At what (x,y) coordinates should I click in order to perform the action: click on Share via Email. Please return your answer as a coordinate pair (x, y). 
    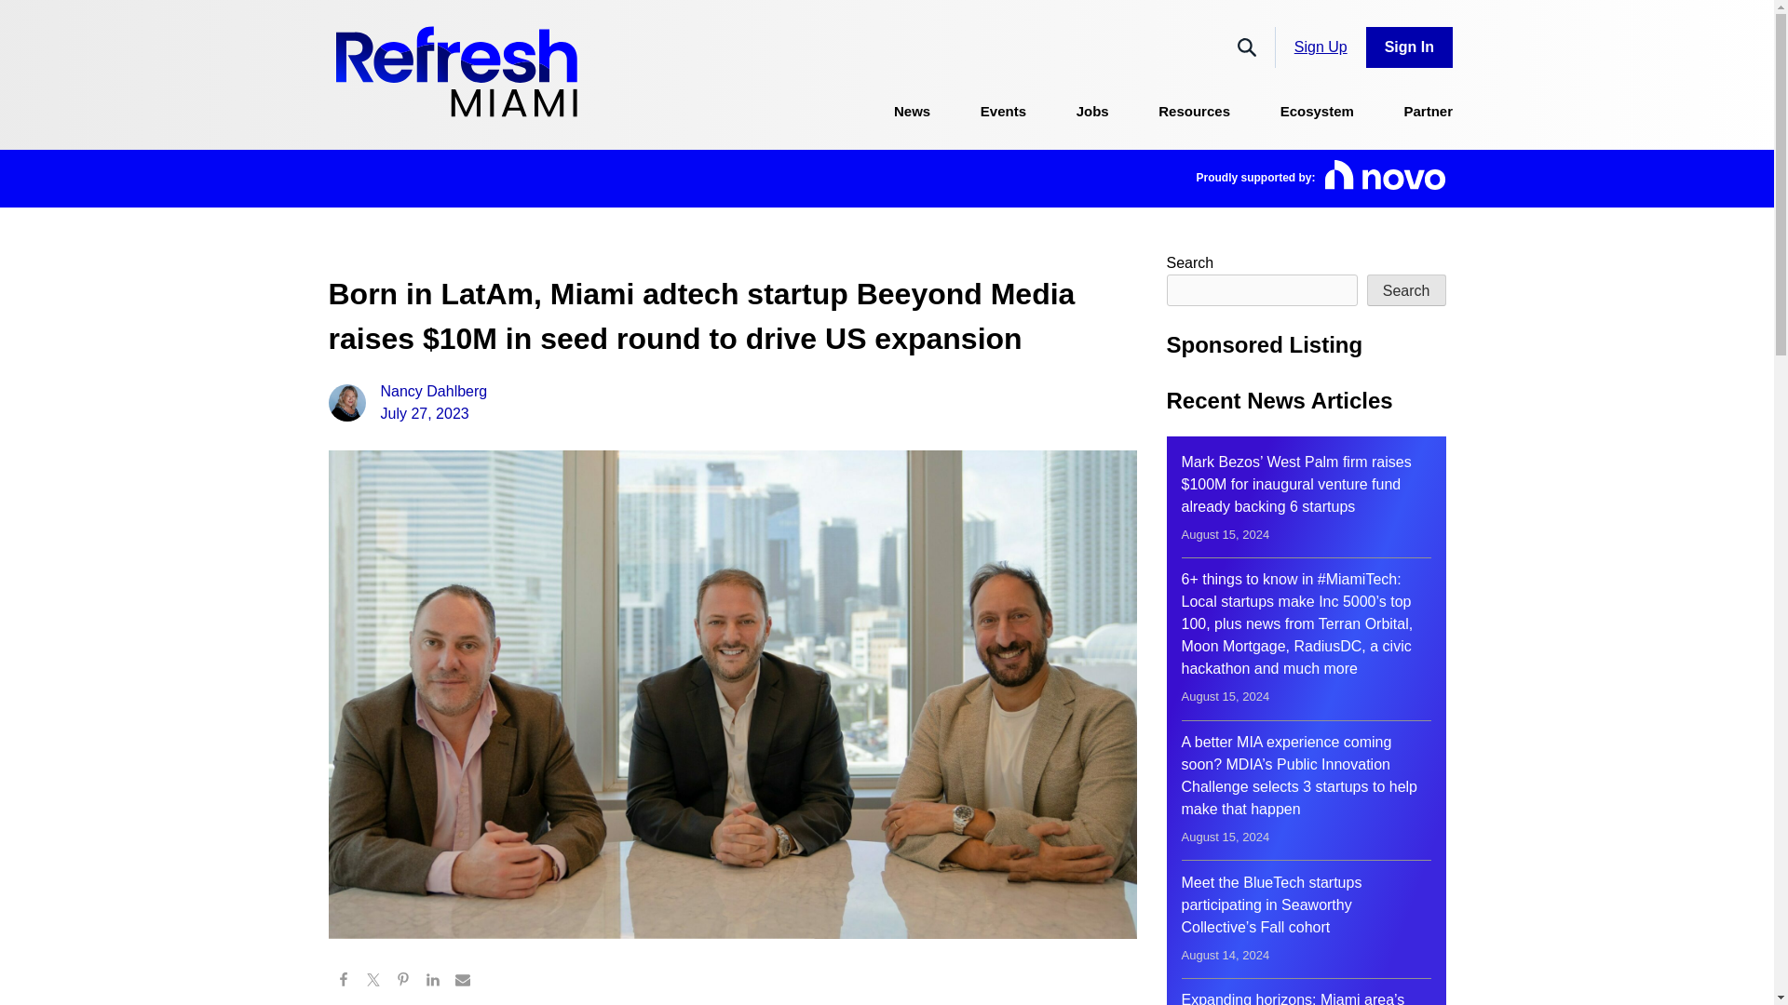
    Looking at the image, I should click on (462, 983).